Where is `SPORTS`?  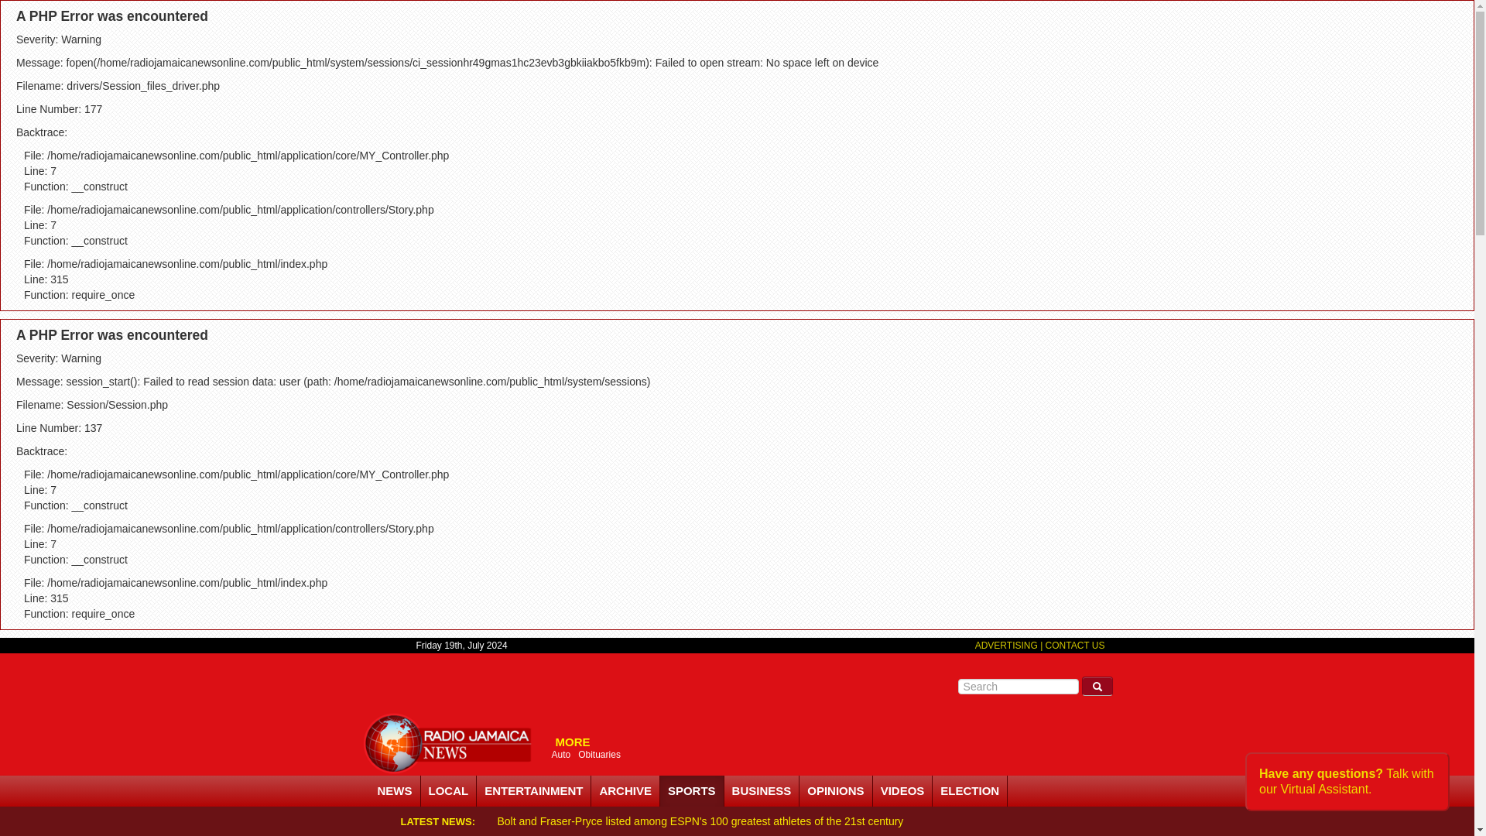 SPORTS is located at coordinates (692, 791).